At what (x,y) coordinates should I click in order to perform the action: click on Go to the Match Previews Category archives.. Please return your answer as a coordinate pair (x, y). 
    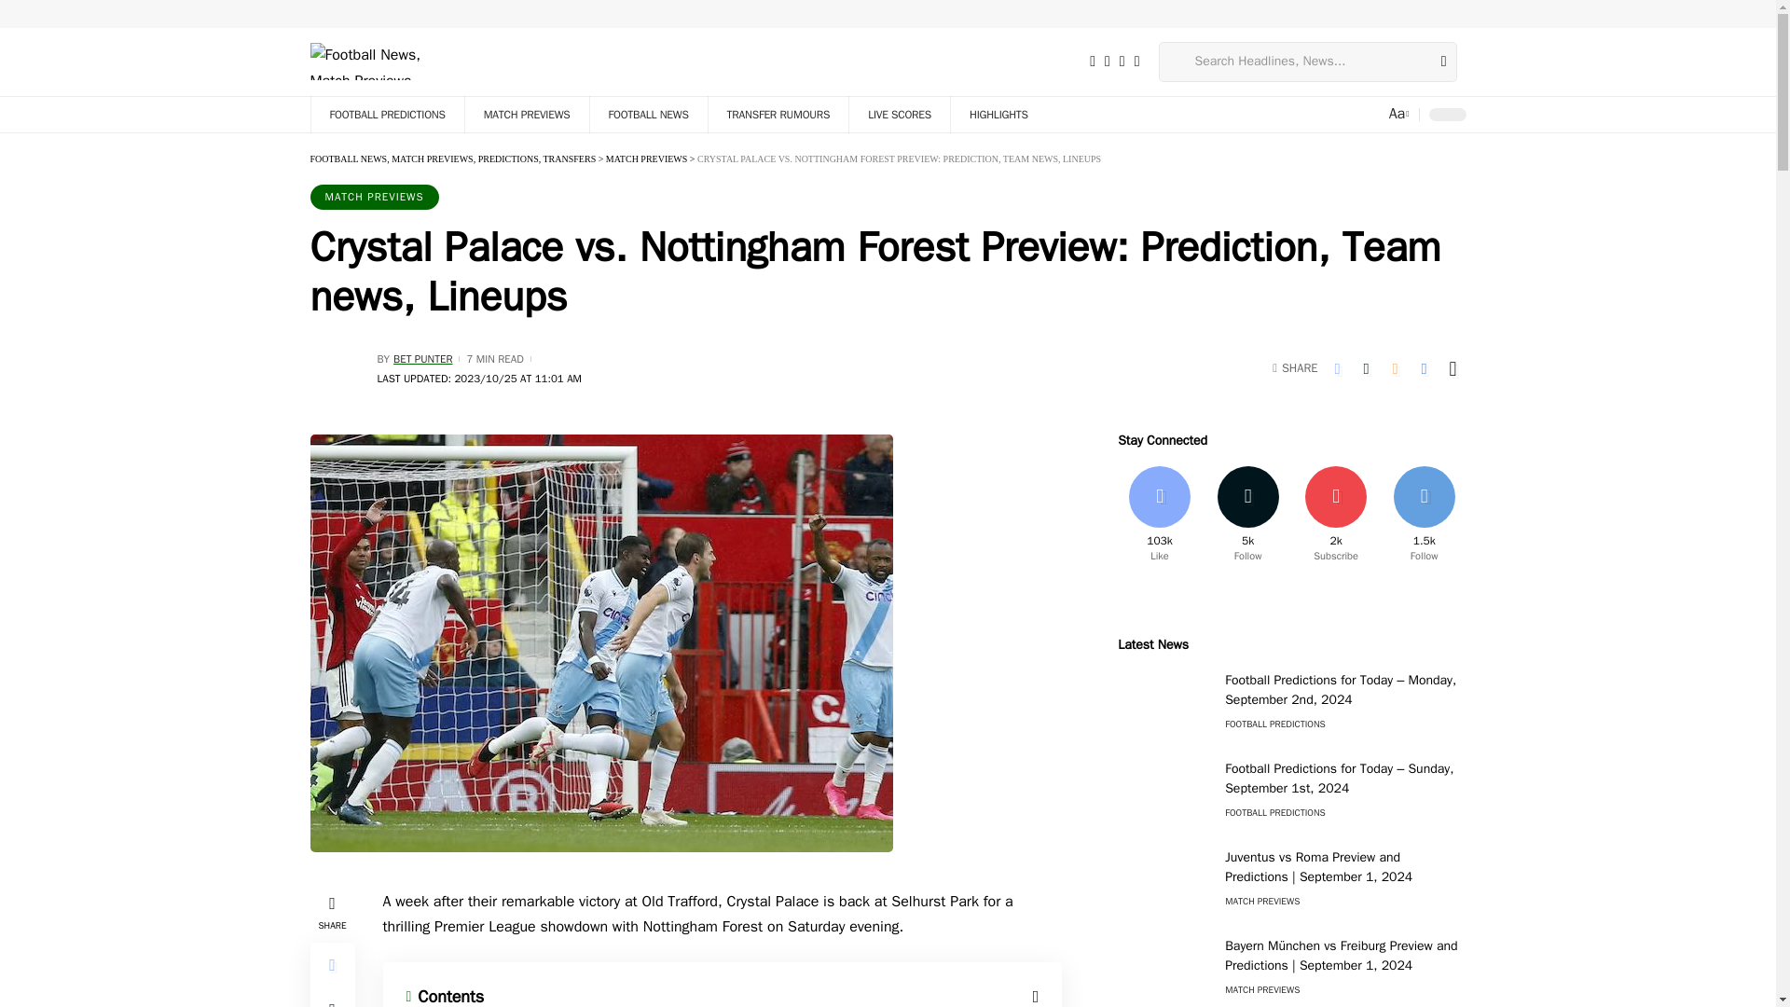
    Looking at the image, I should click on (647, 159).